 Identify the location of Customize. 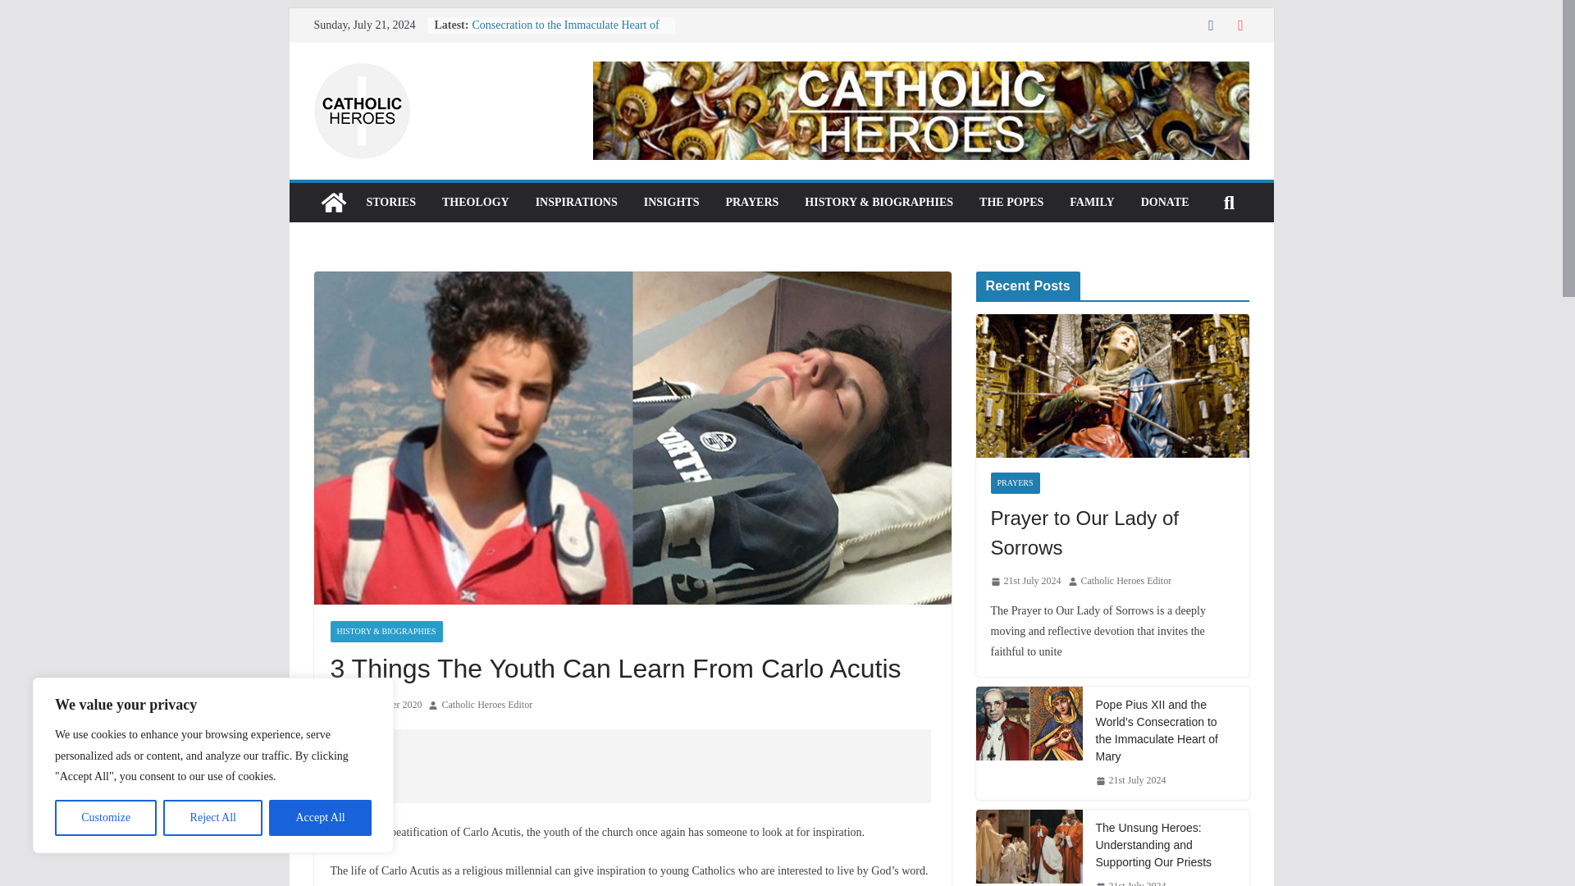
(105, 818).